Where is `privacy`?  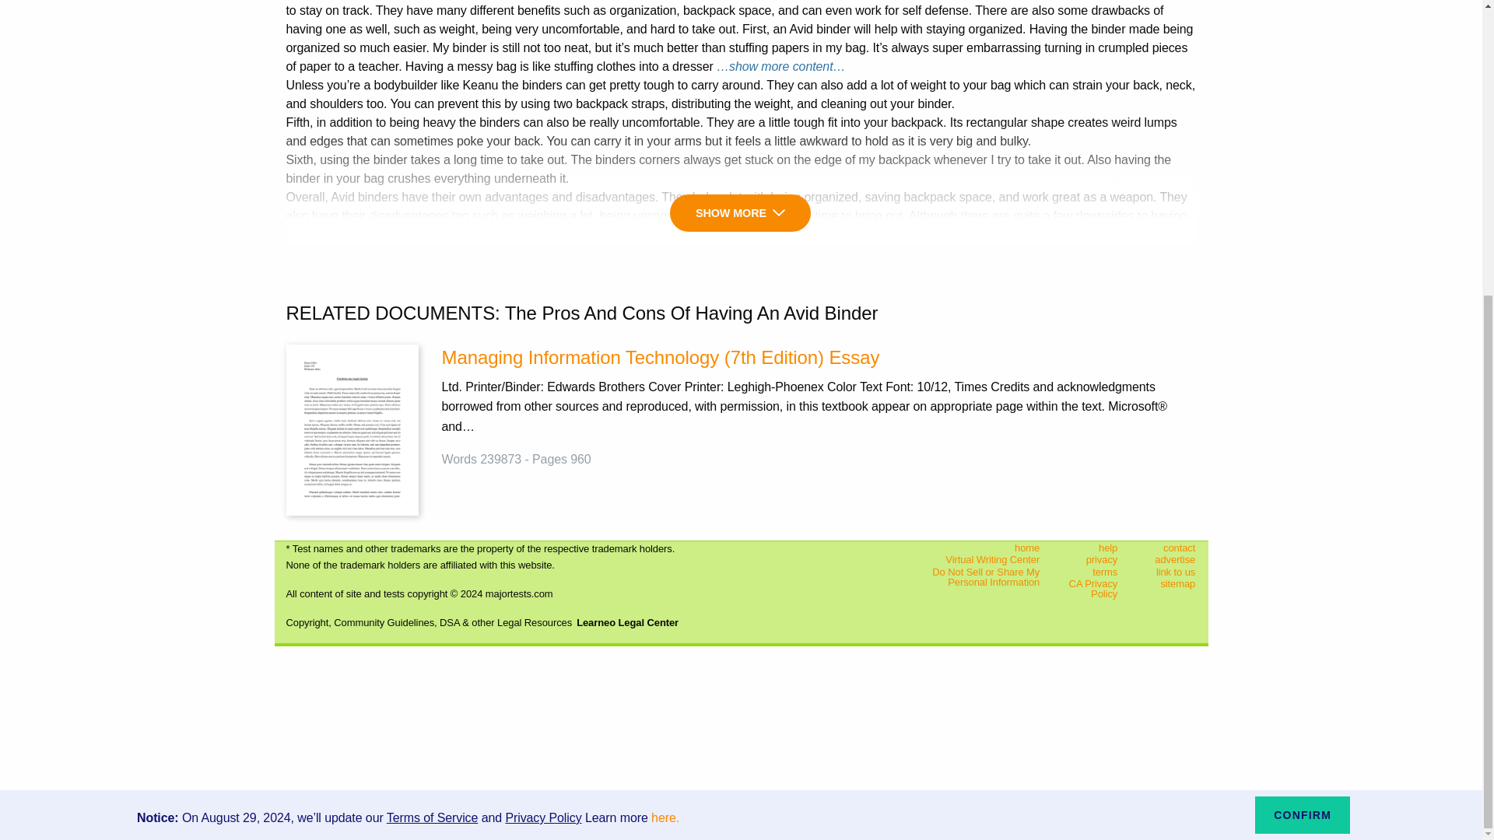 privacy is located at coordinates (1091, 559).